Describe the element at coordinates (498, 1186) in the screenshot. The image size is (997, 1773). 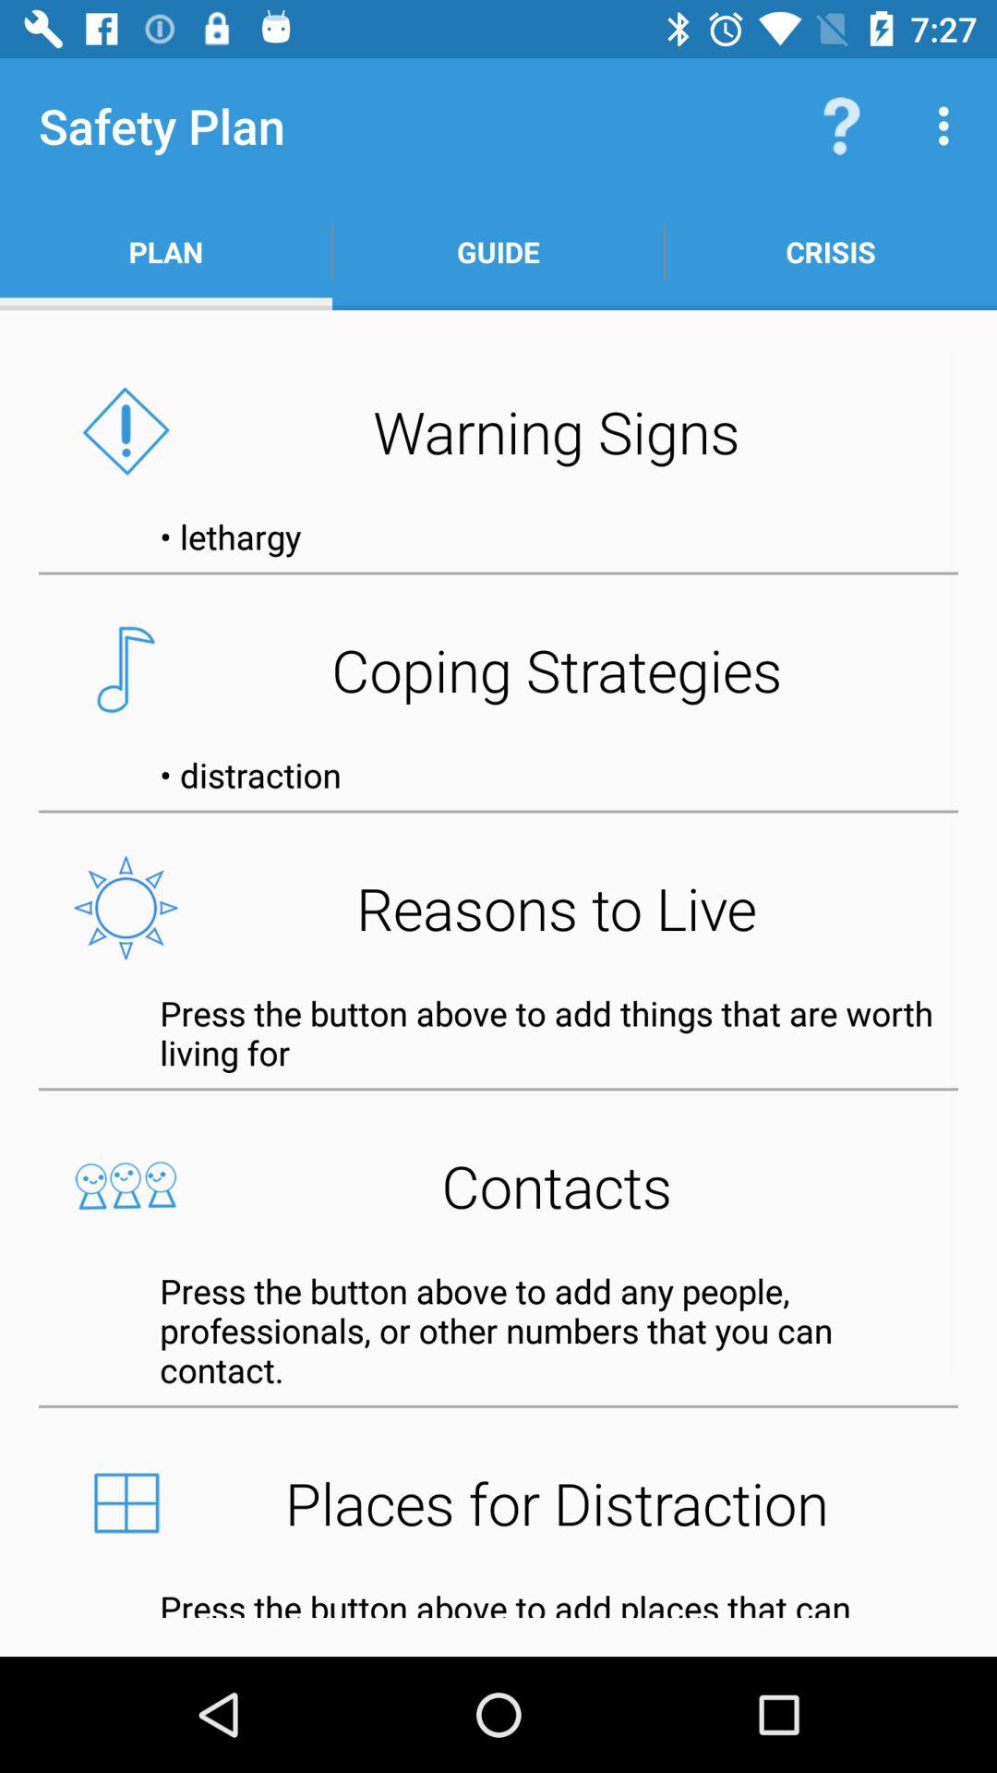
I see `choose icon above press the button` at that location.